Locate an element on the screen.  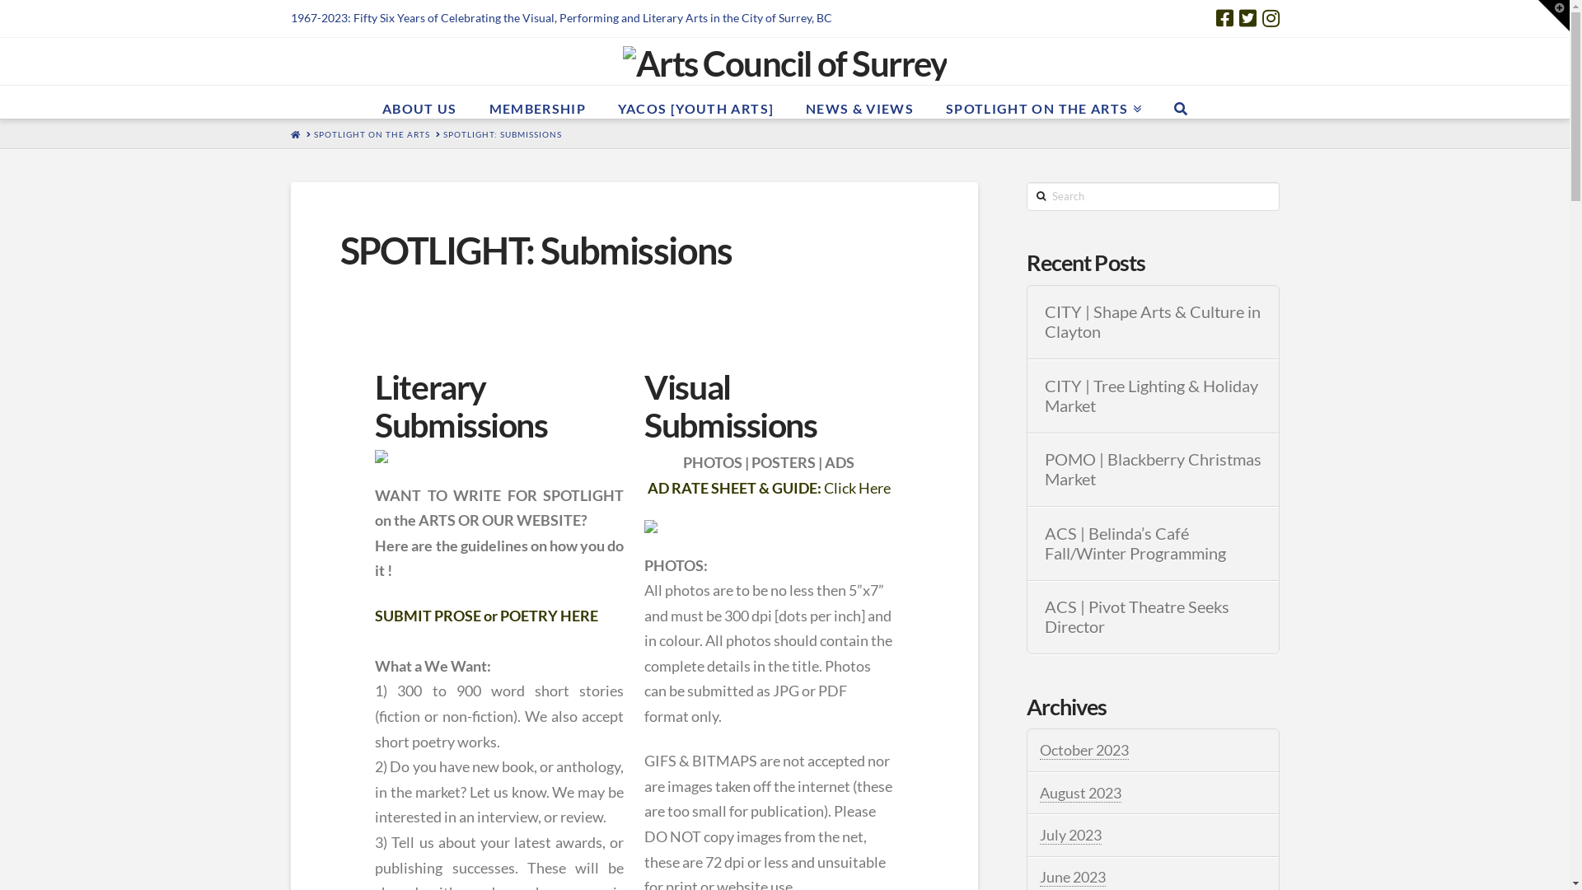
Instagram is located at coordinates (1271, 18).